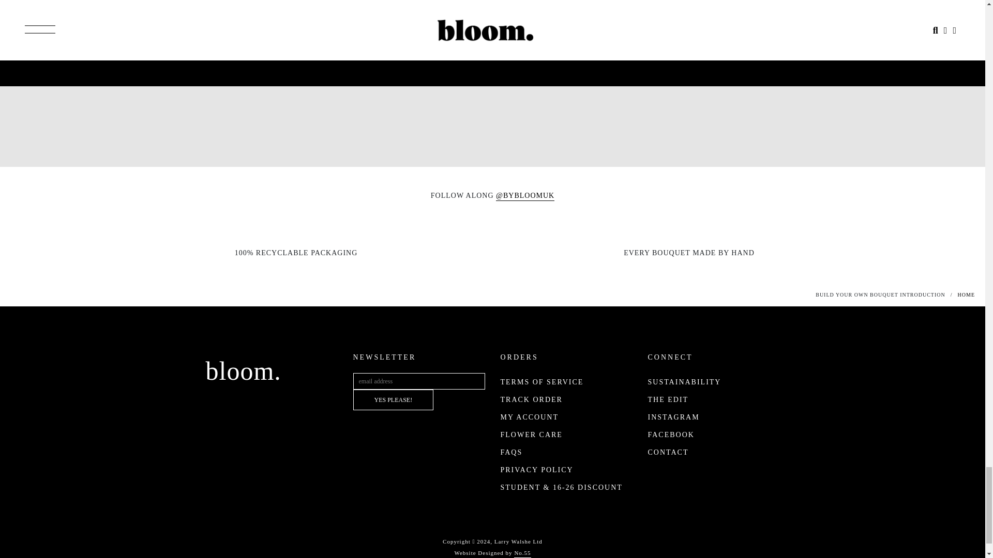 The width and height of the screenshot is (993, 558). I want to click on FLOWER CARE, so click(511, 453).